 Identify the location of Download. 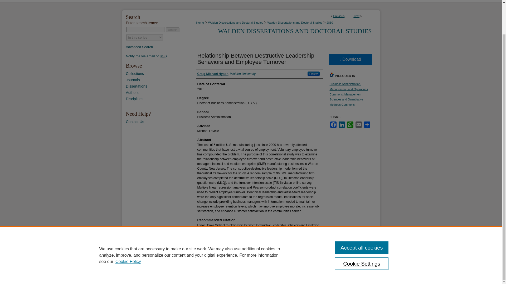
(350, 59).